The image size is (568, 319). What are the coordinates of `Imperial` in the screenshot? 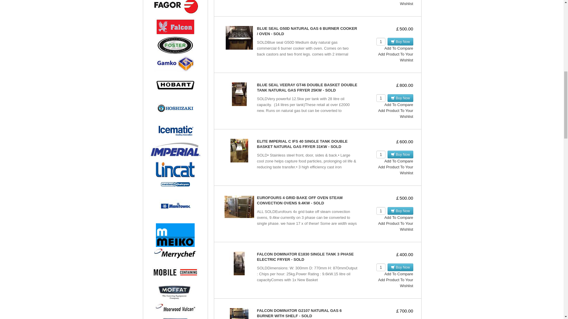 It's located at (175, 149).